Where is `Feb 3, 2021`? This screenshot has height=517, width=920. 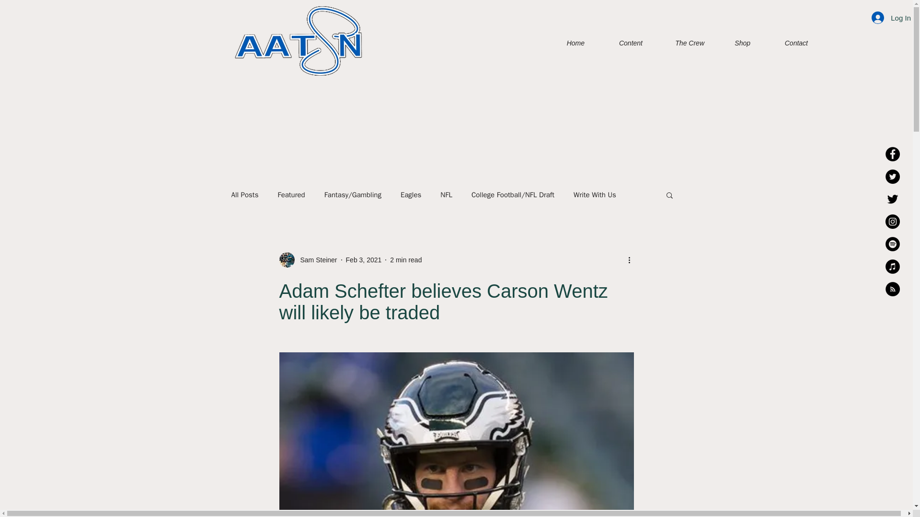 Feb 3, 2021 is located at coordinates (363, 259).